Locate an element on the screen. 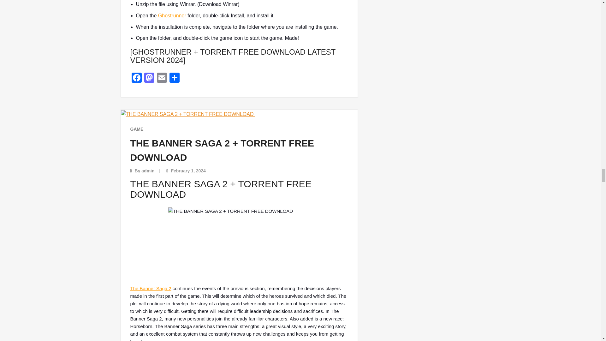  Email is located at coordinates (161, 78).